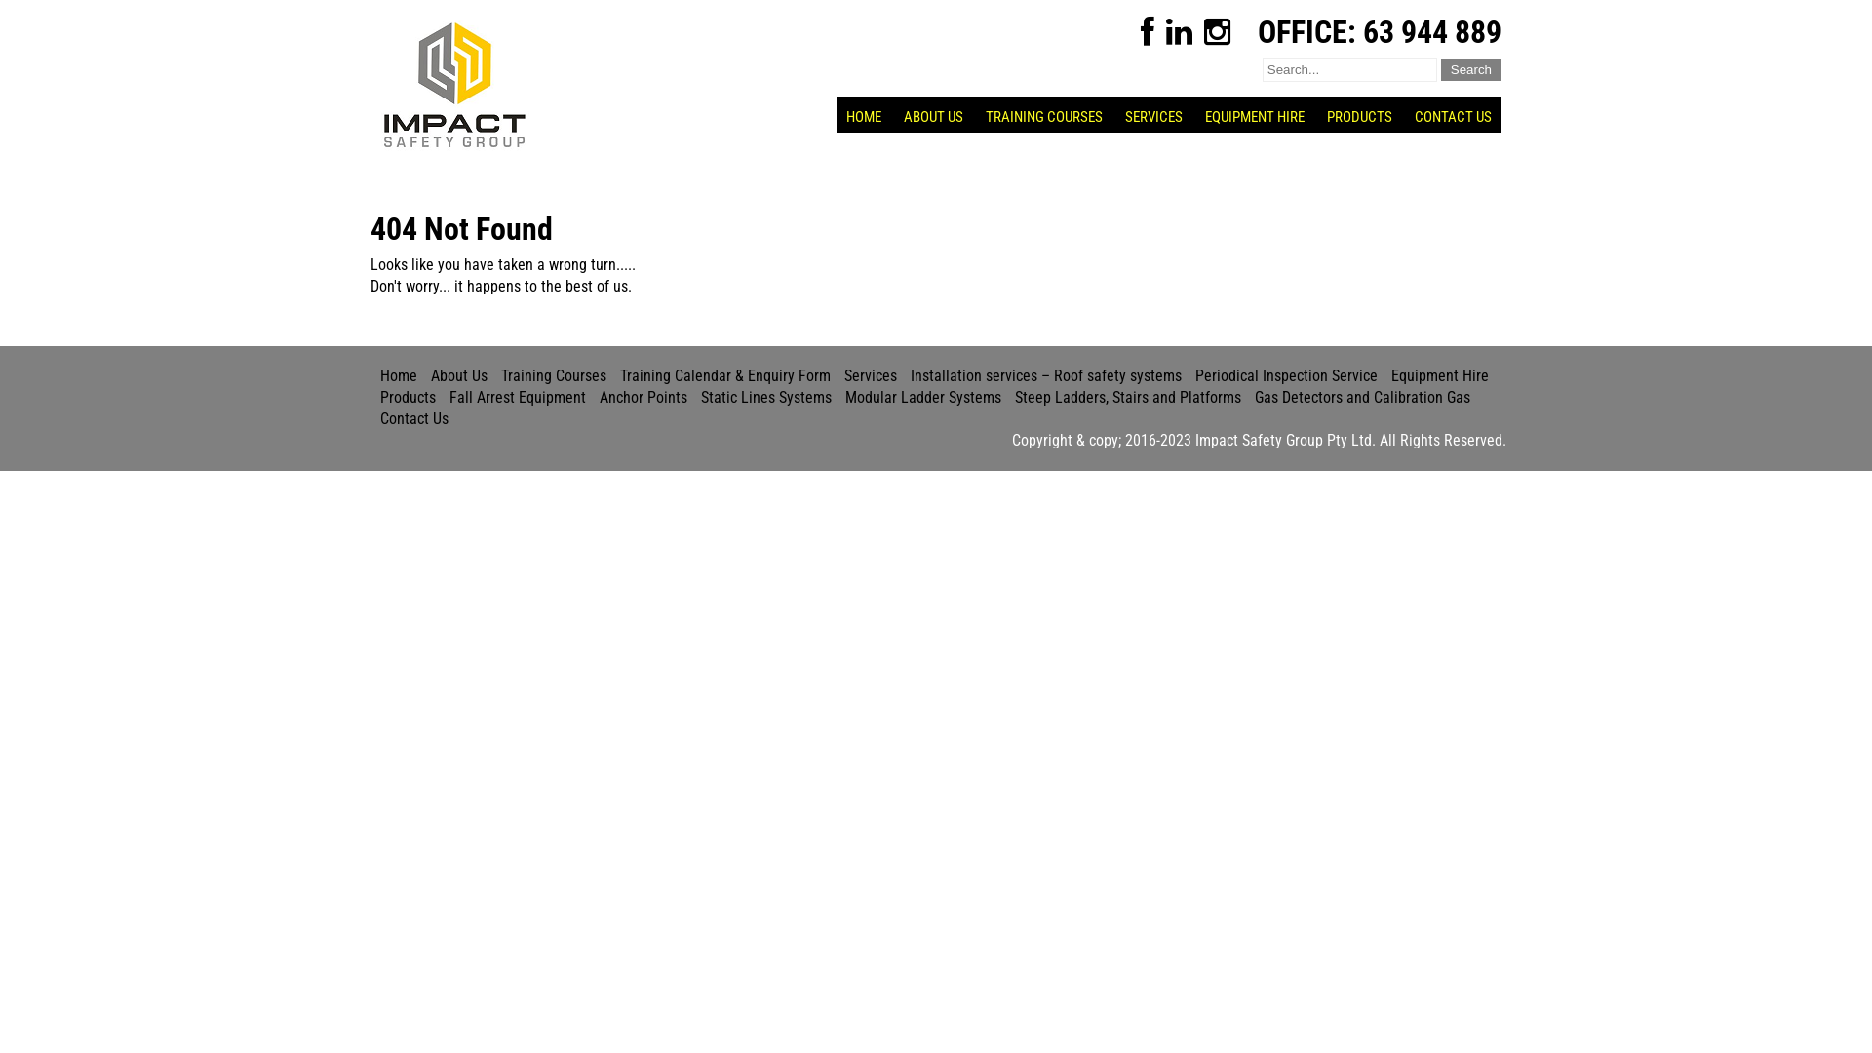 The width and height of the screenshot is (1872, 1053). What do you see at coordinates (864, 117) in the screenshot?
I see `HOME` at bounding box center [864, 117].